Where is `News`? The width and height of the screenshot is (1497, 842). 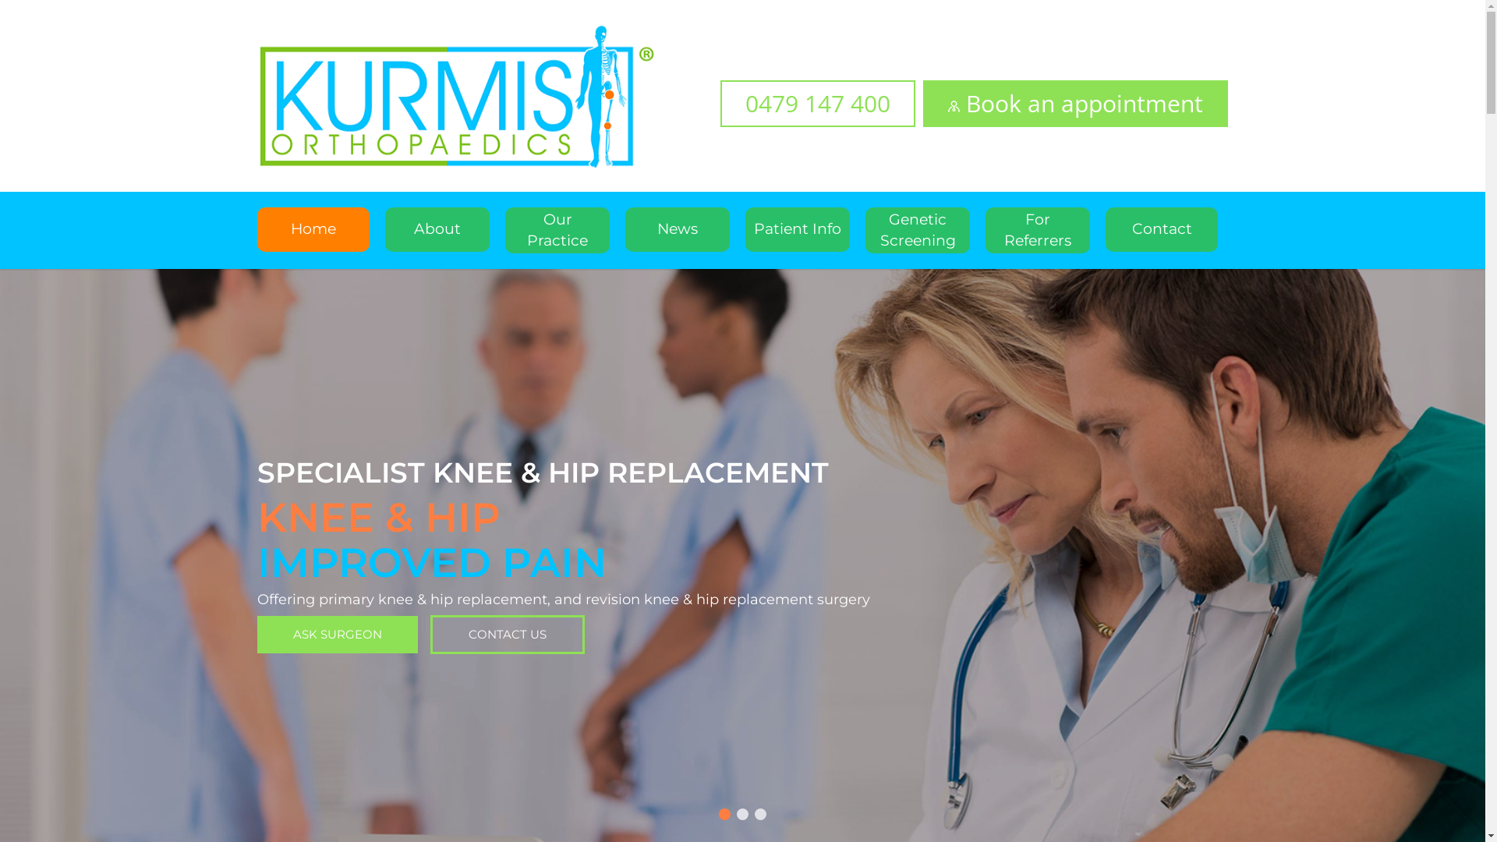
News is located at coordinates (678, 229).